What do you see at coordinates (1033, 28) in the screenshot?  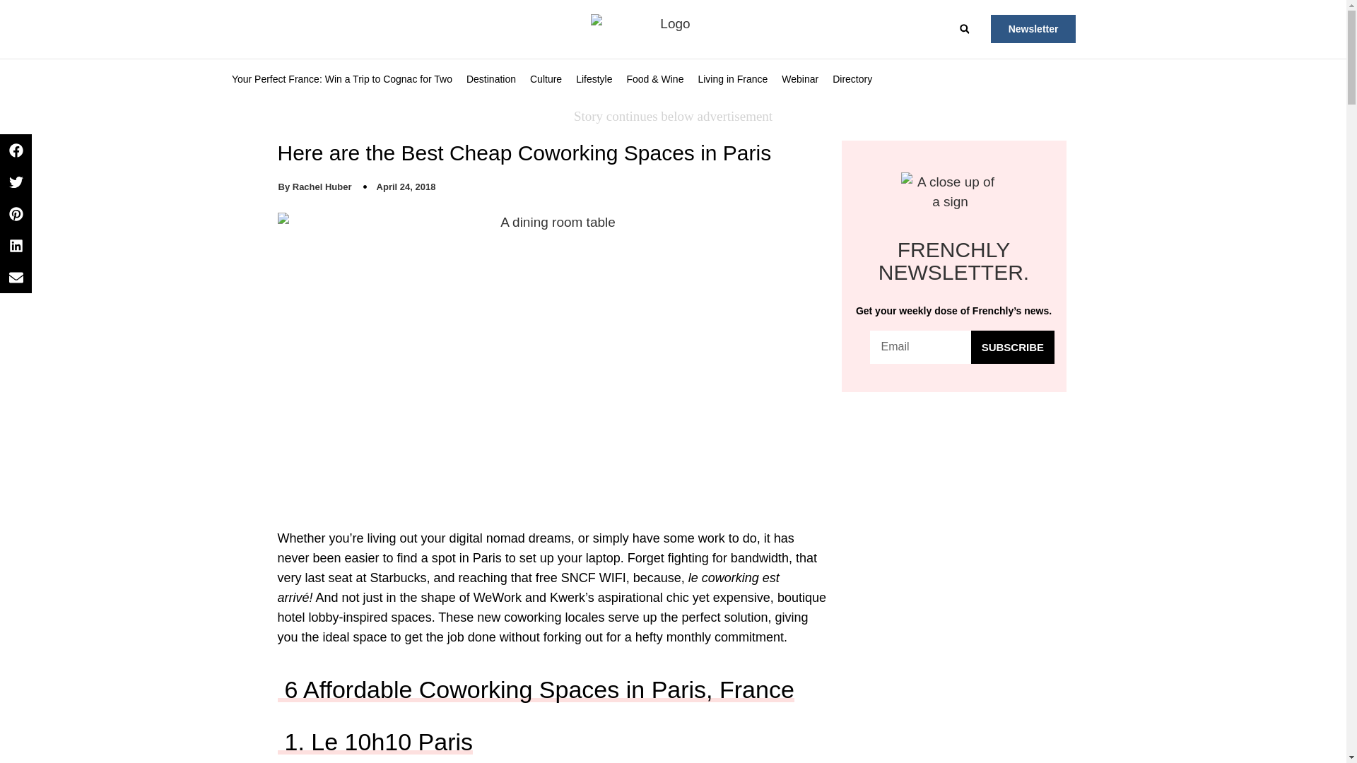 I see `Newsletter` at bounding box center [1033, 28].